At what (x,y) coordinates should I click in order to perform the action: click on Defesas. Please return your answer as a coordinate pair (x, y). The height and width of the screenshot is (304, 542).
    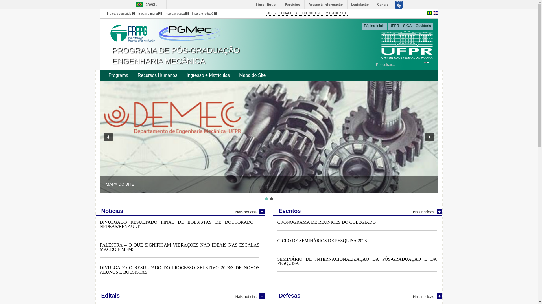
    Looking at the image, I should click on (358, 296).